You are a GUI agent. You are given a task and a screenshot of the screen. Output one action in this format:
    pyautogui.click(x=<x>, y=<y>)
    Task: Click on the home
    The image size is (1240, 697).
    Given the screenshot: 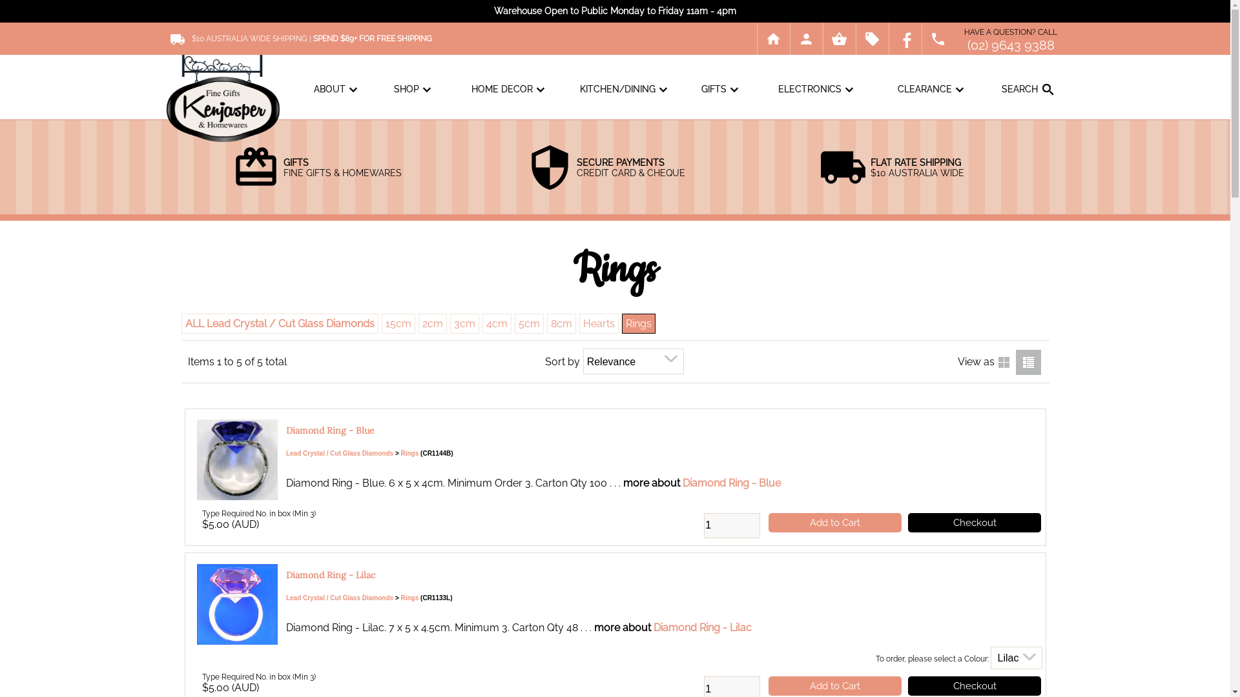 What is the action you would take?
    pyautogui.click(x=773, y=39)
    